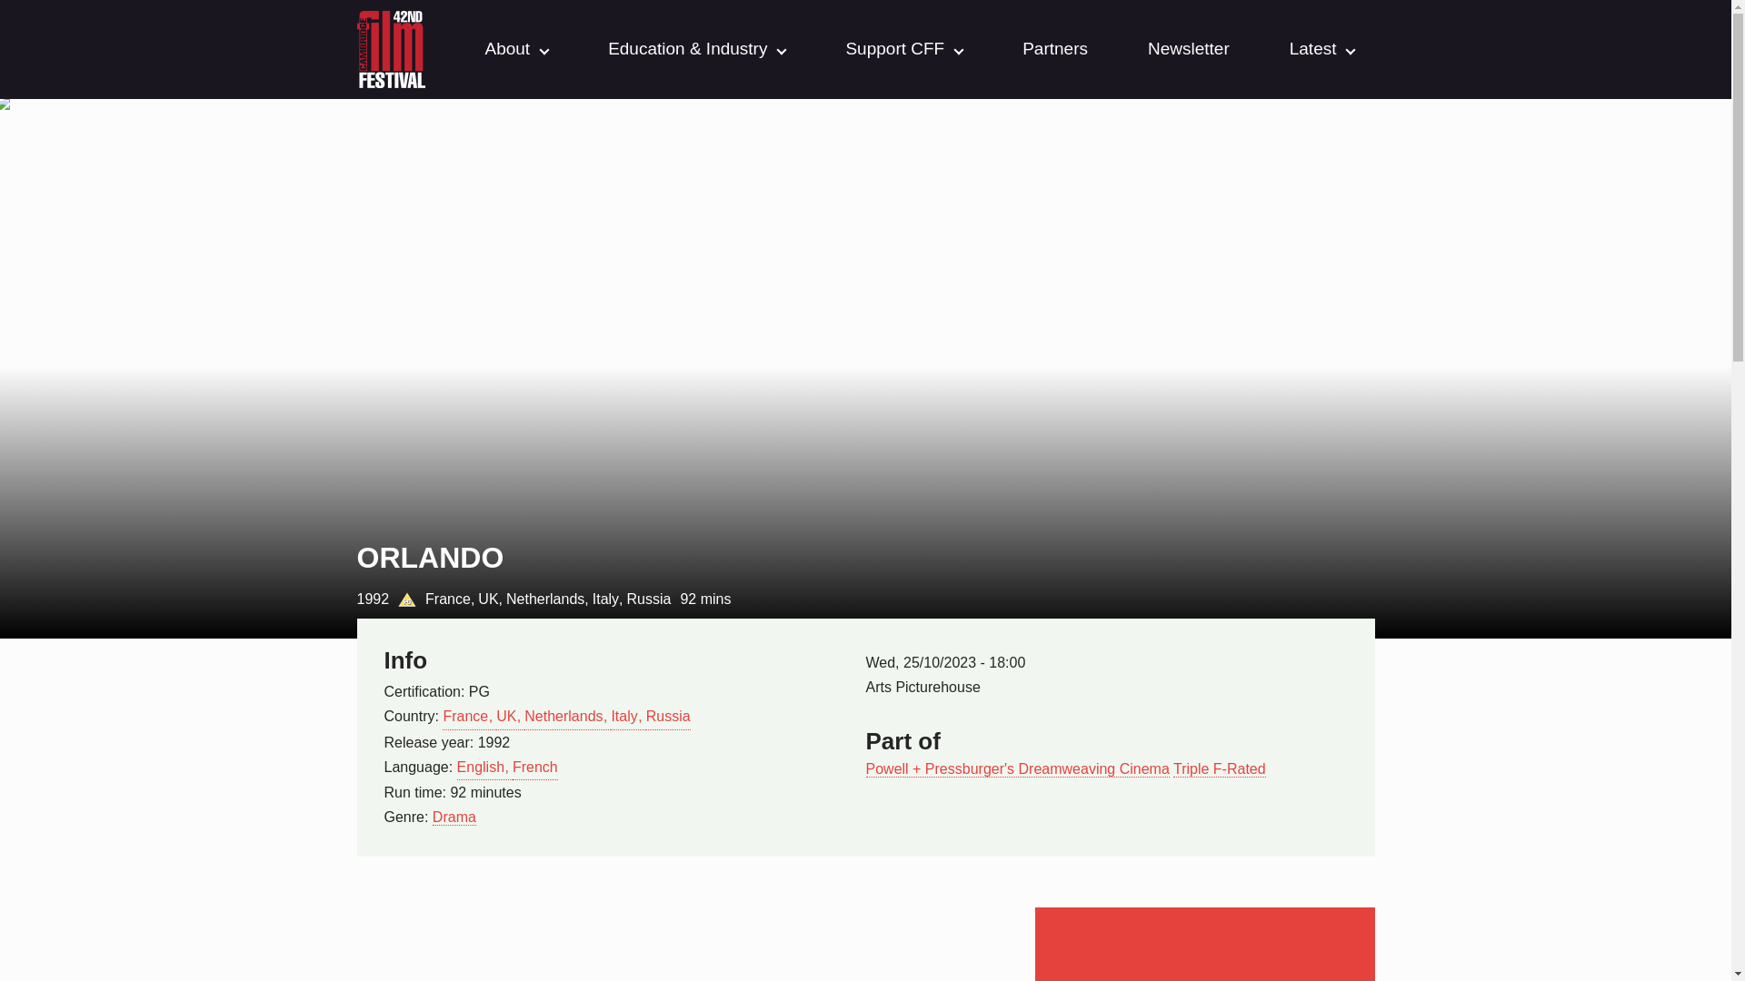 The height and width of the screenshot is (981, 1745). Describe the element at coordinates (510, 717) in the screenshot. I see `UK` at that location.